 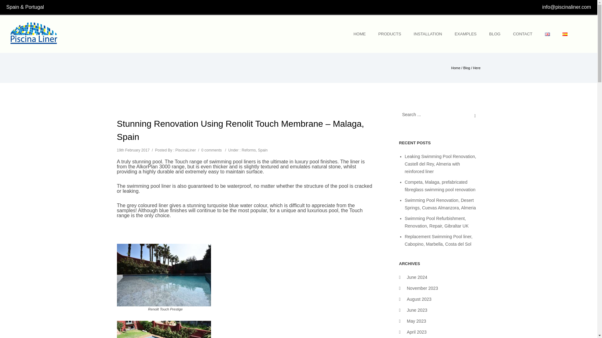 What do you see at coordinates (211, 150) in the screenshot?
I see `0 comments` at bounding box center [211, 150].